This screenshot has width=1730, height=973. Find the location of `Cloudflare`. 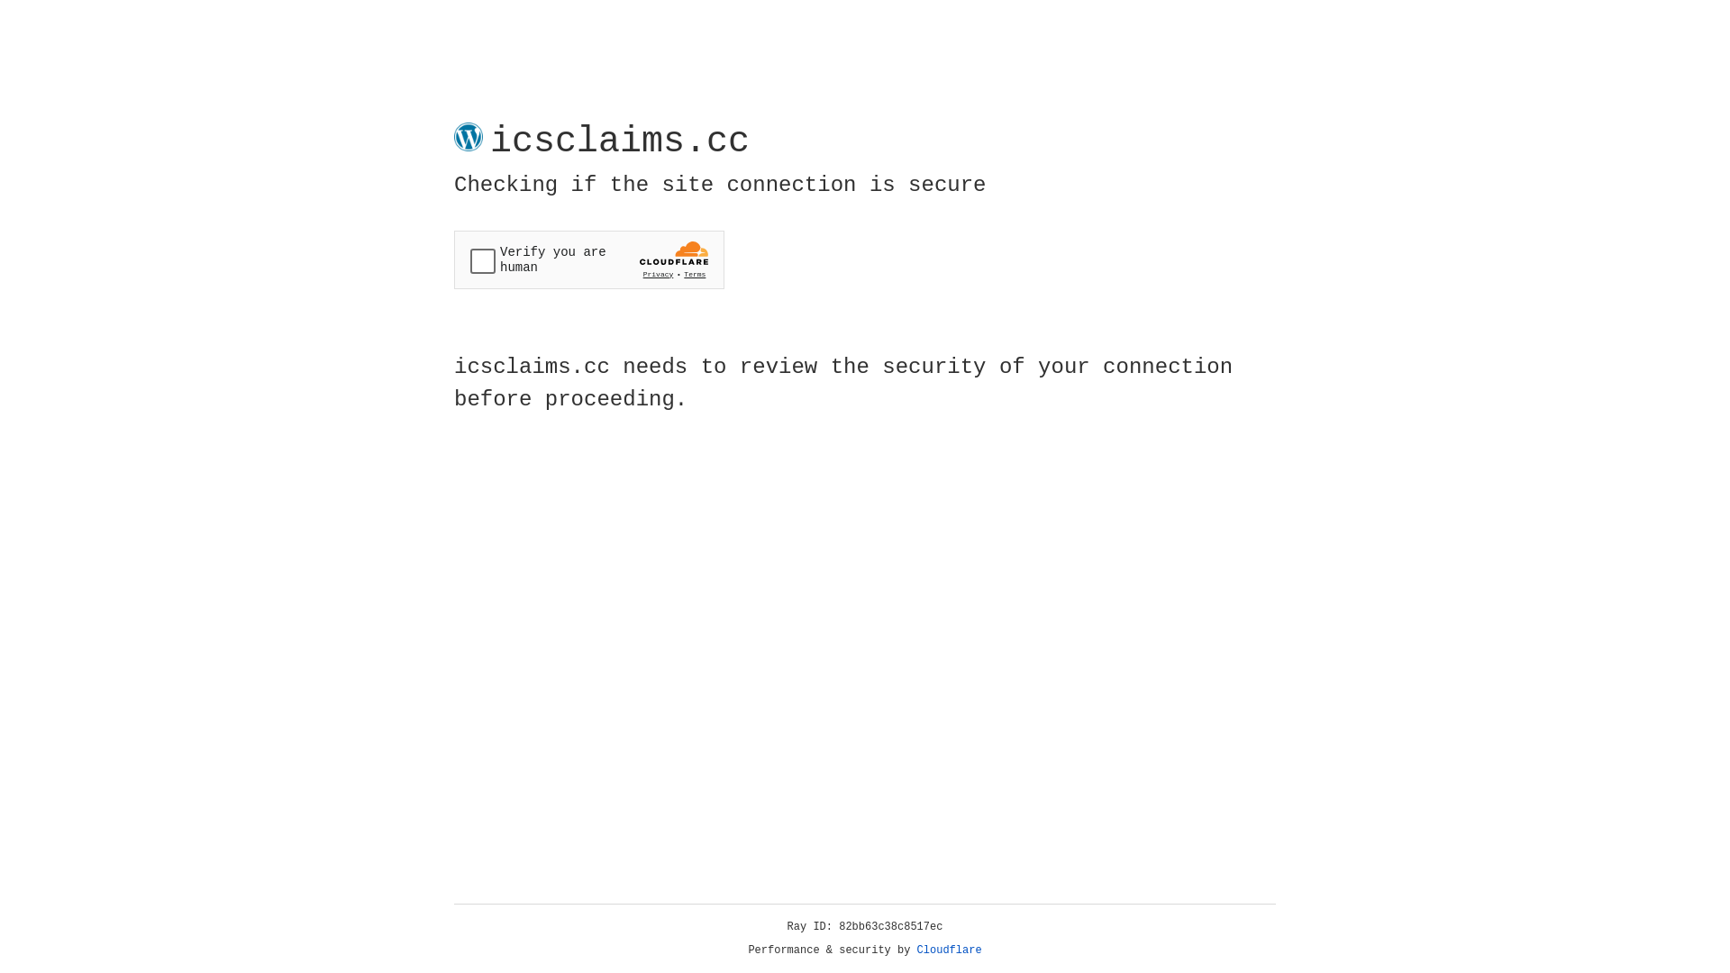

Cloudflare is located at coordinates (950, 950).